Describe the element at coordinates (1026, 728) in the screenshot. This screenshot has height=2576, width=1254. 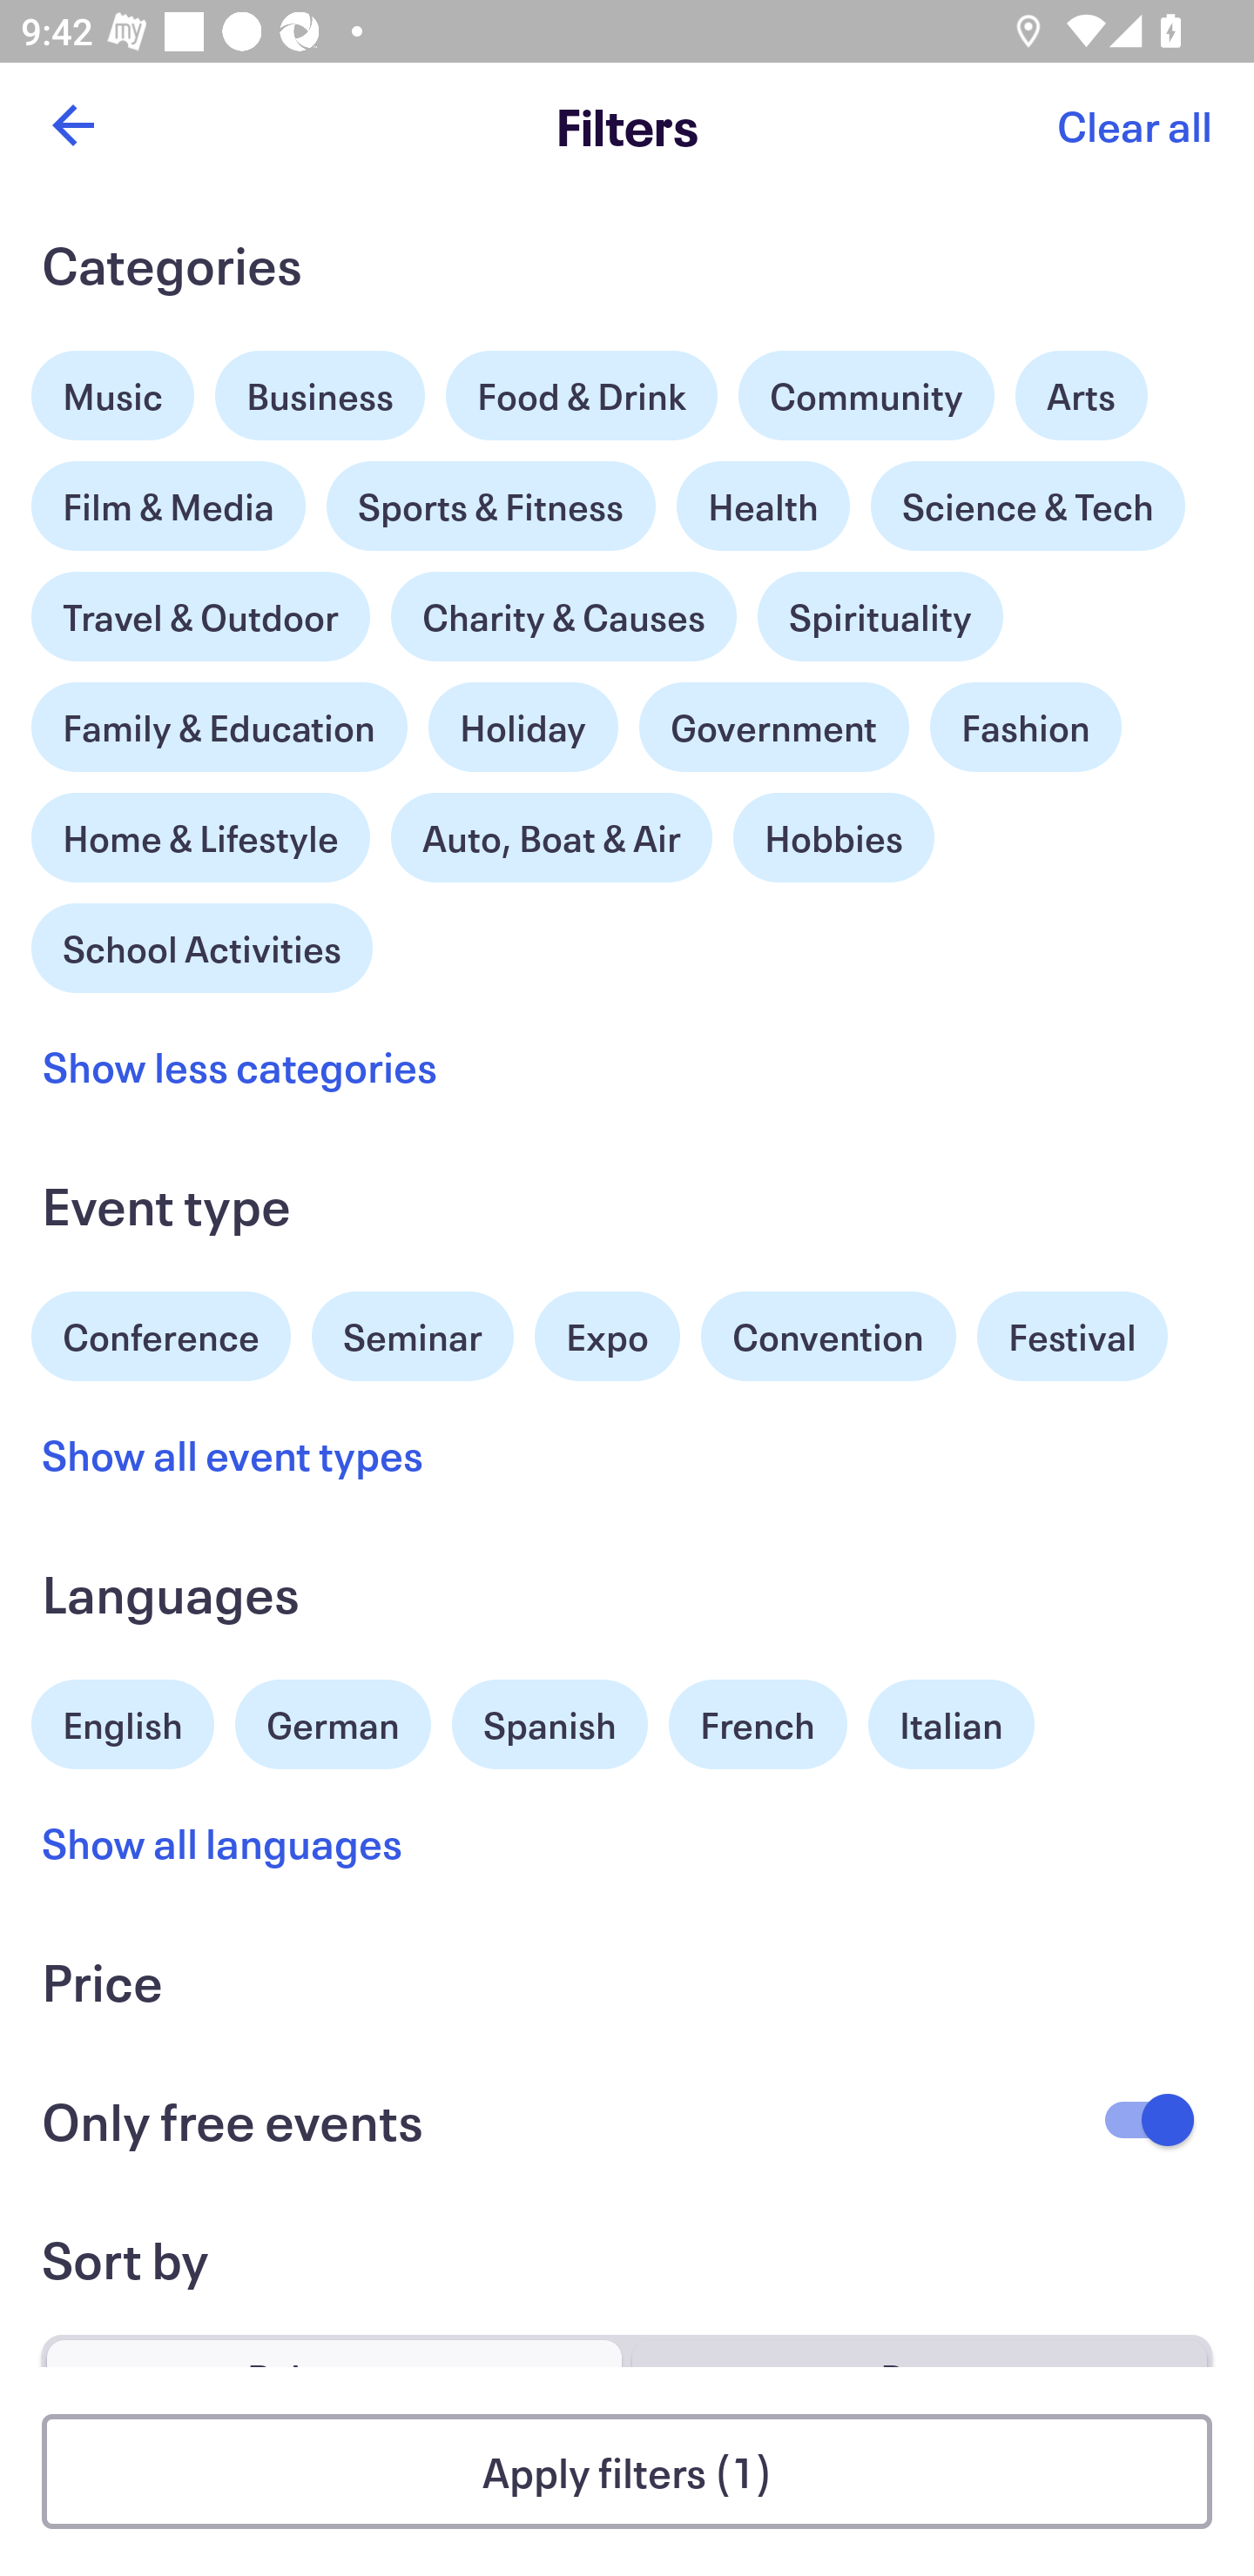
I see `Fashion` at that location.